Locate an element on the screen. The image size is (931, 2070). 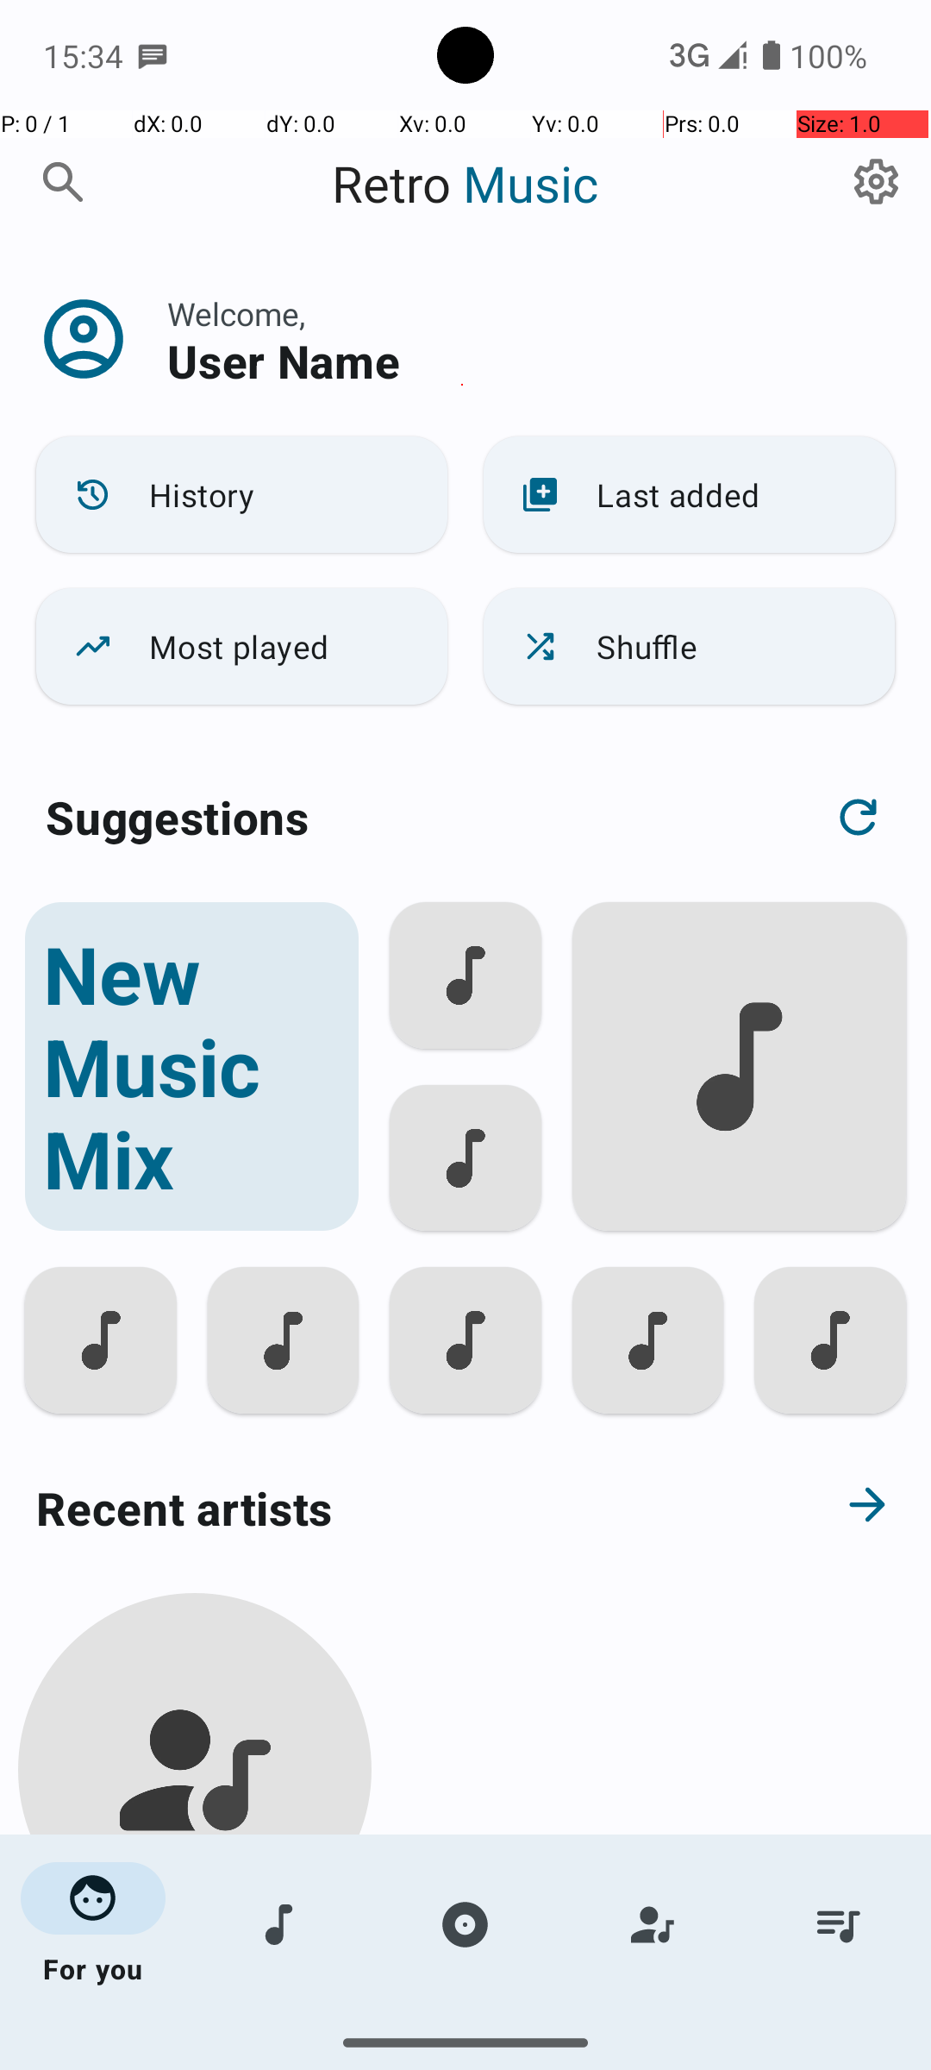
User Name is located at coordinates (284, 361).